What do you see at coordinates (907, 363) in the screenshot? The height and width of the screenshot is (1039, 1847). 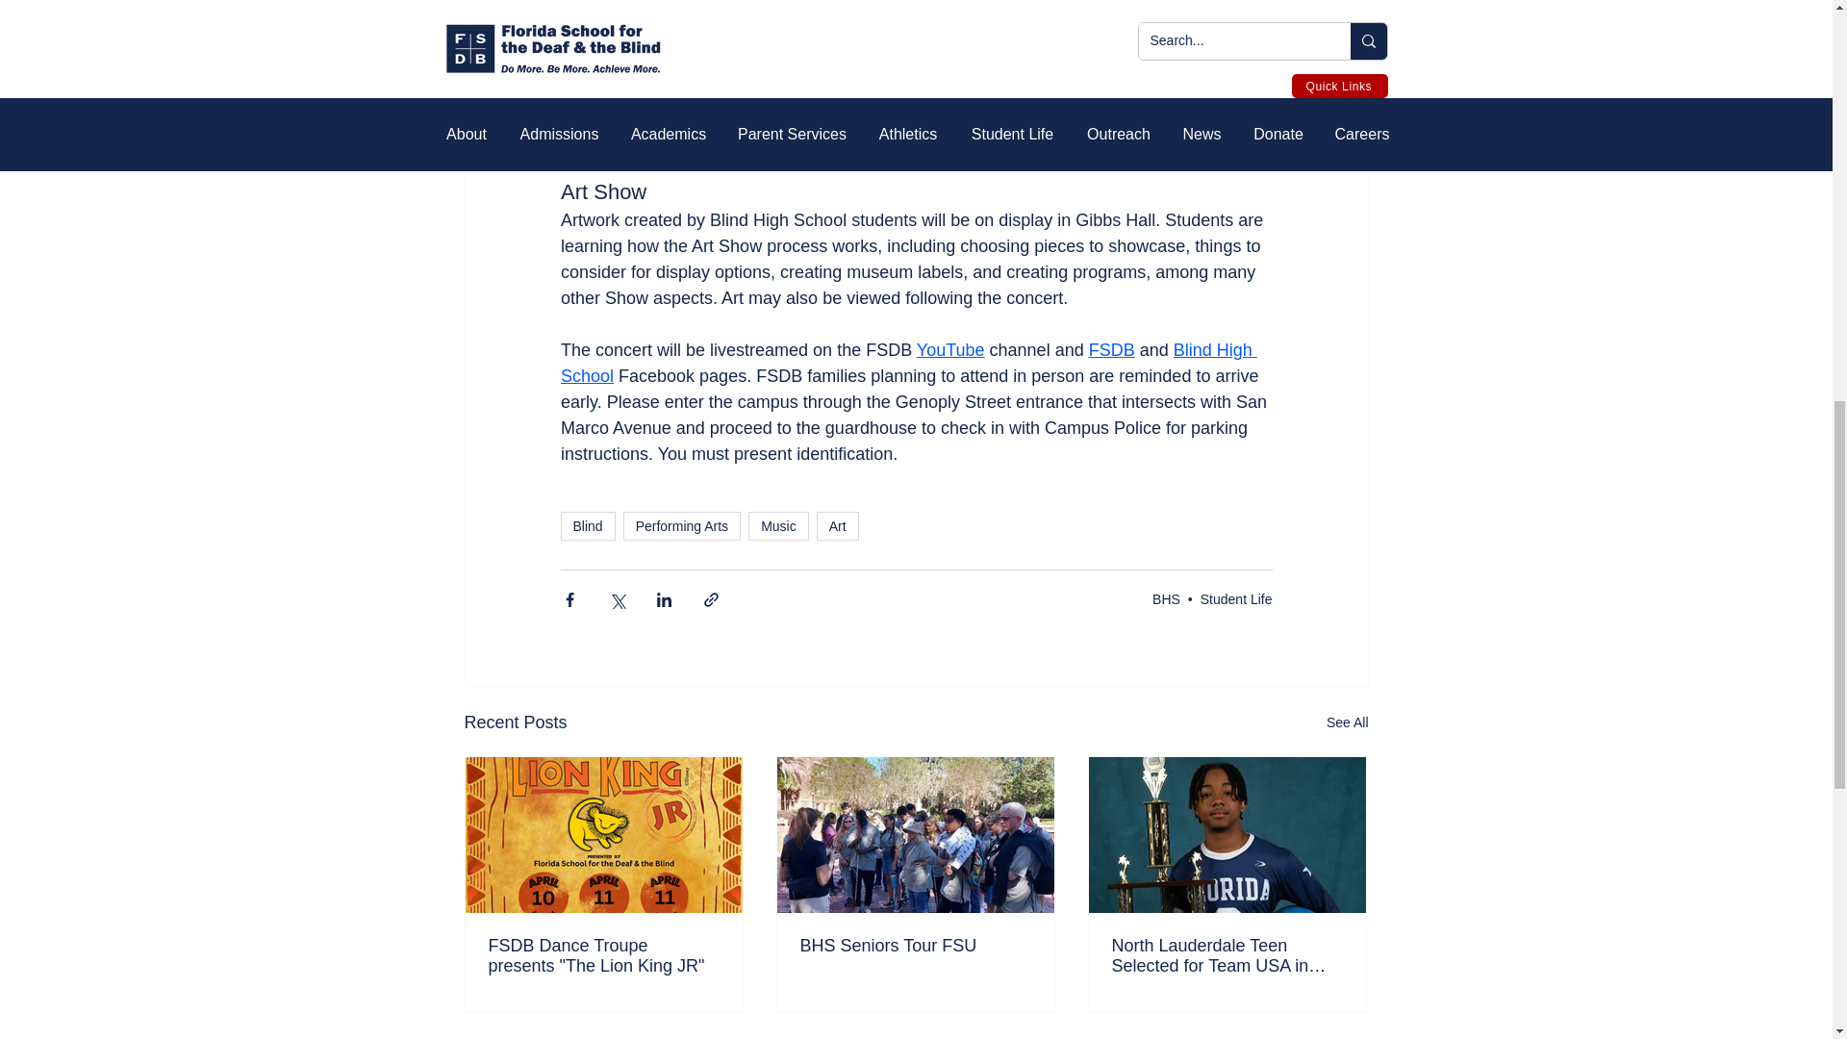 I see `Blind High School` at bounding box center [907, 363].